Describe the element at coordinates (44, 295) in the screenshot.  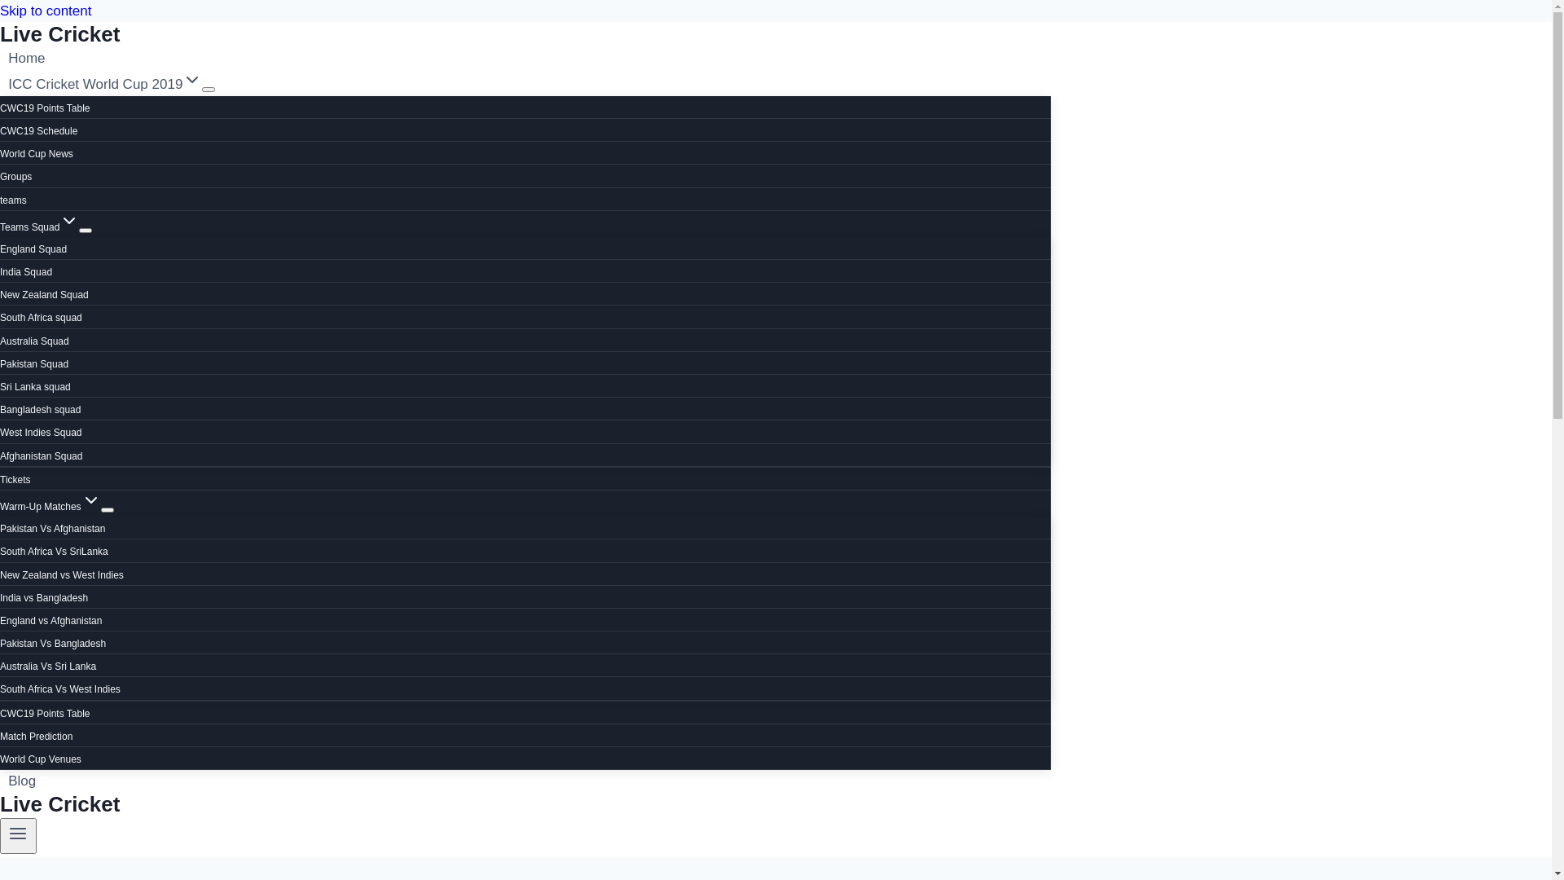
I see `New Zealand Squad` at that location.